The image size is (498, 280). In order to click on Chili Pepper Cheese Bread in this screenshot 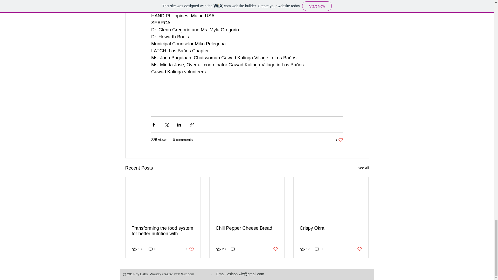, I will do `click(331, 228)`.